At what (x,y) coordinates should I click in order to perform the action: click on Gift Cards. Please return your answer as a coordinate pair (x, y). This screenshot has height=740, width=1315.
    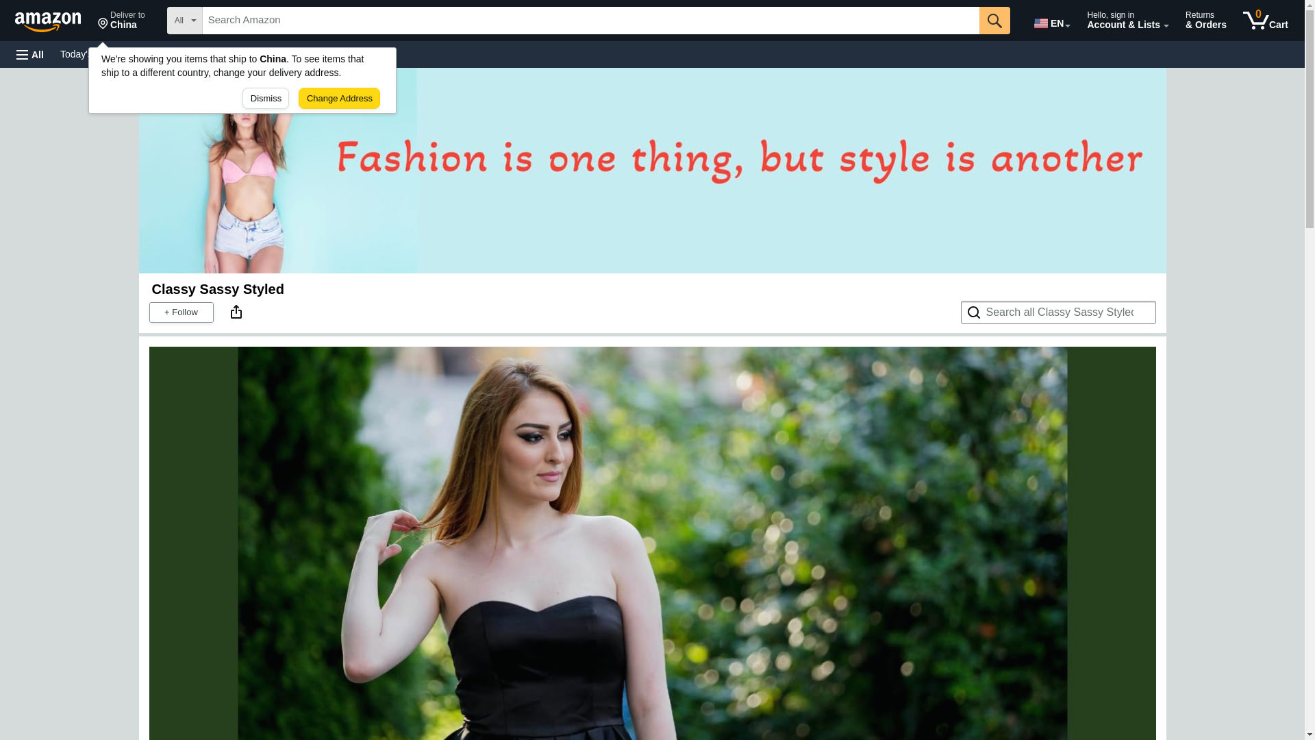
    Looking at the image, I should click on (1051, 21).